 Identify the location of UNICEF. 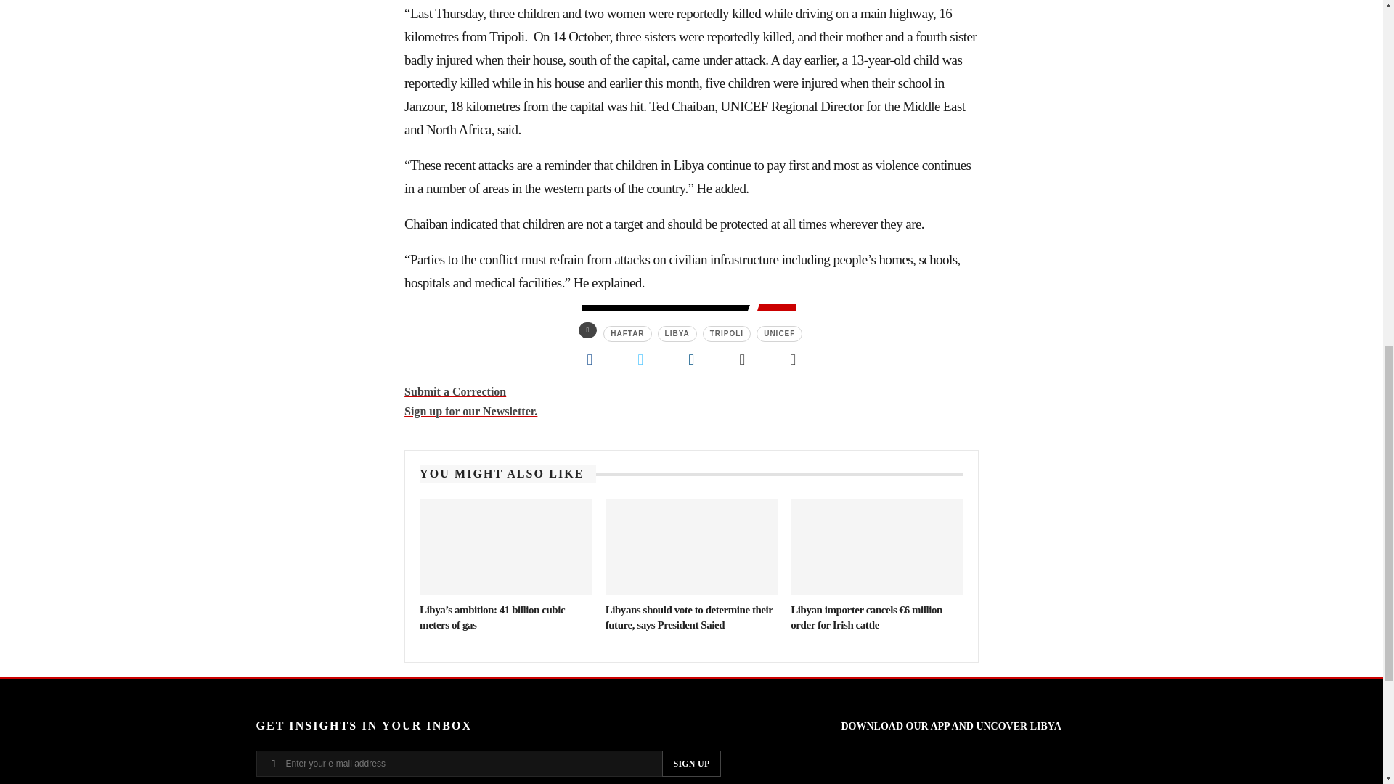
(780, 334).